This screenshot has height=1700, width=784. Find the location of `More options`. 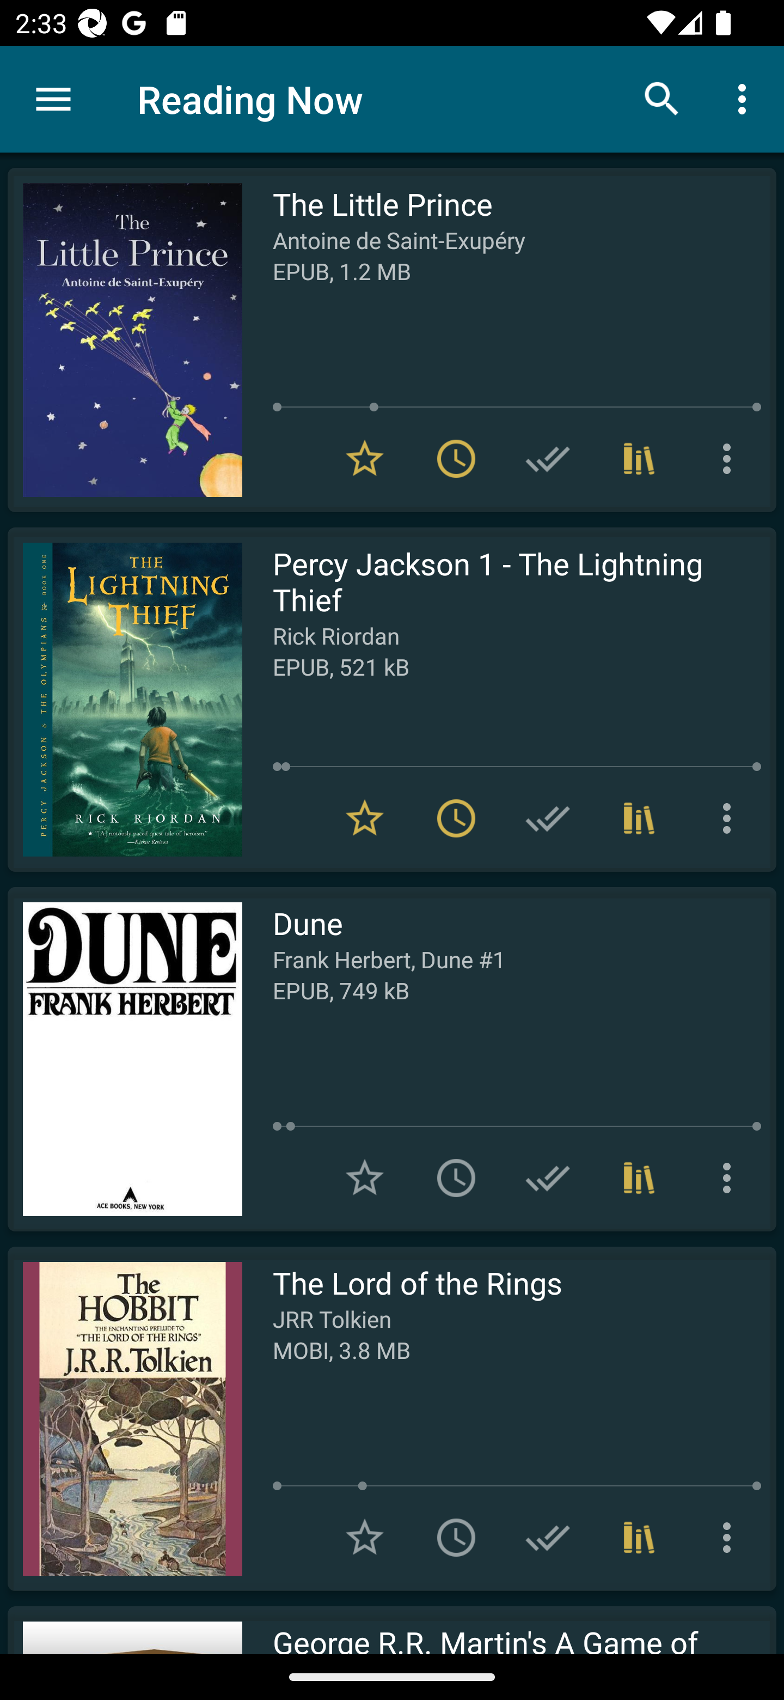

More options is located at coordinates (731, 817).